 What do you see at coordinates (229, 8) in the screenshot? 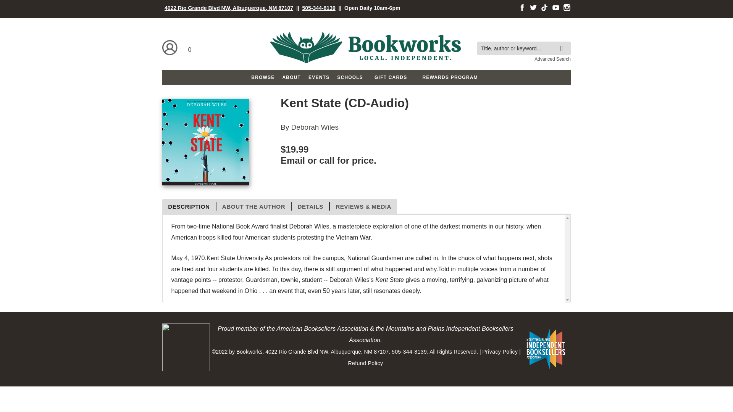
I see `4022 Rio Grande Blvd NW, Albuquerque, NM 87107` at bounding box center [229, 8].